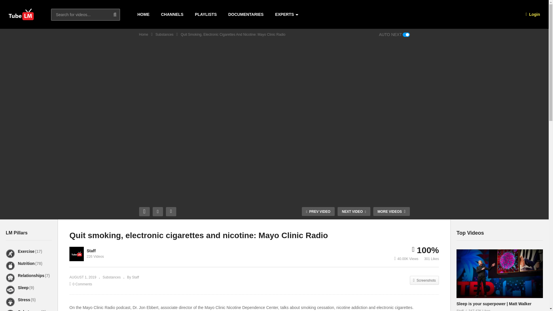  What do you see at coordinates (172, 14) in the screenshot?
I see `CHANNELS` at bounding box center [172, 14].